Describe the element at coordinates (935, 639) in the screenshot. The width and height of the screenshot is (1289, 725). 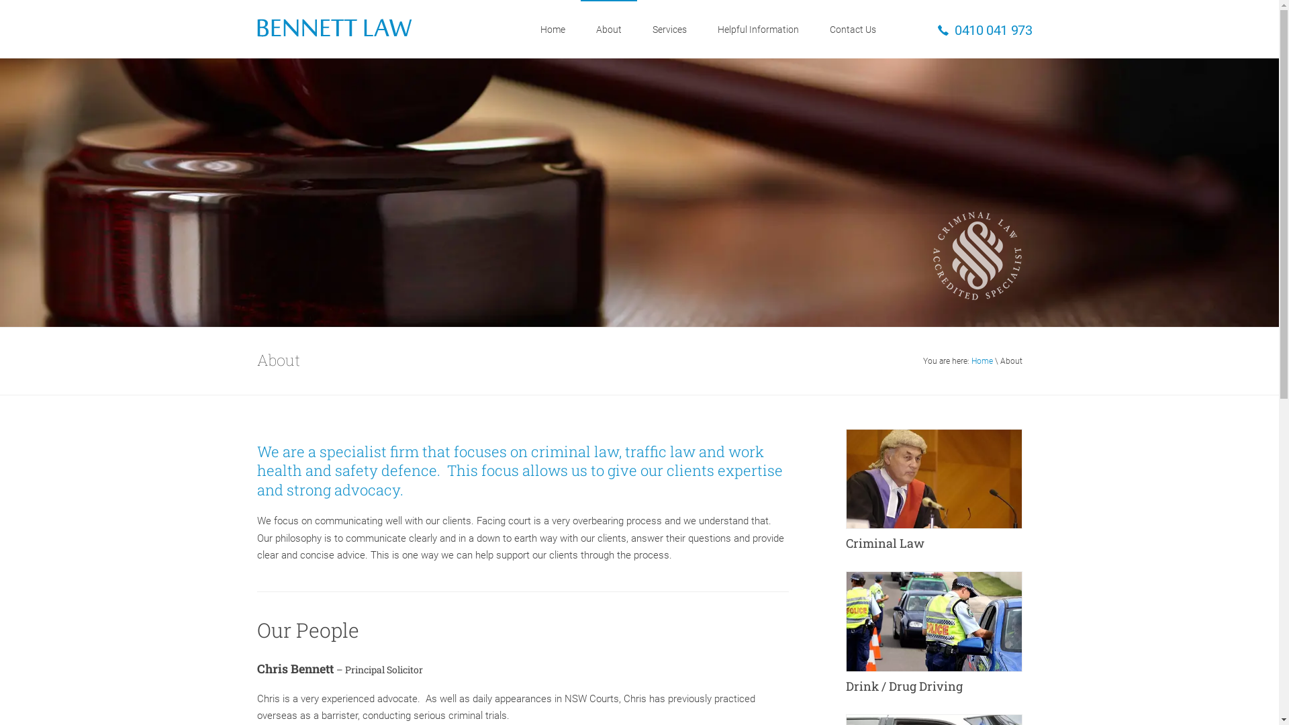
I see `Drink / Drug Driving` at that location.